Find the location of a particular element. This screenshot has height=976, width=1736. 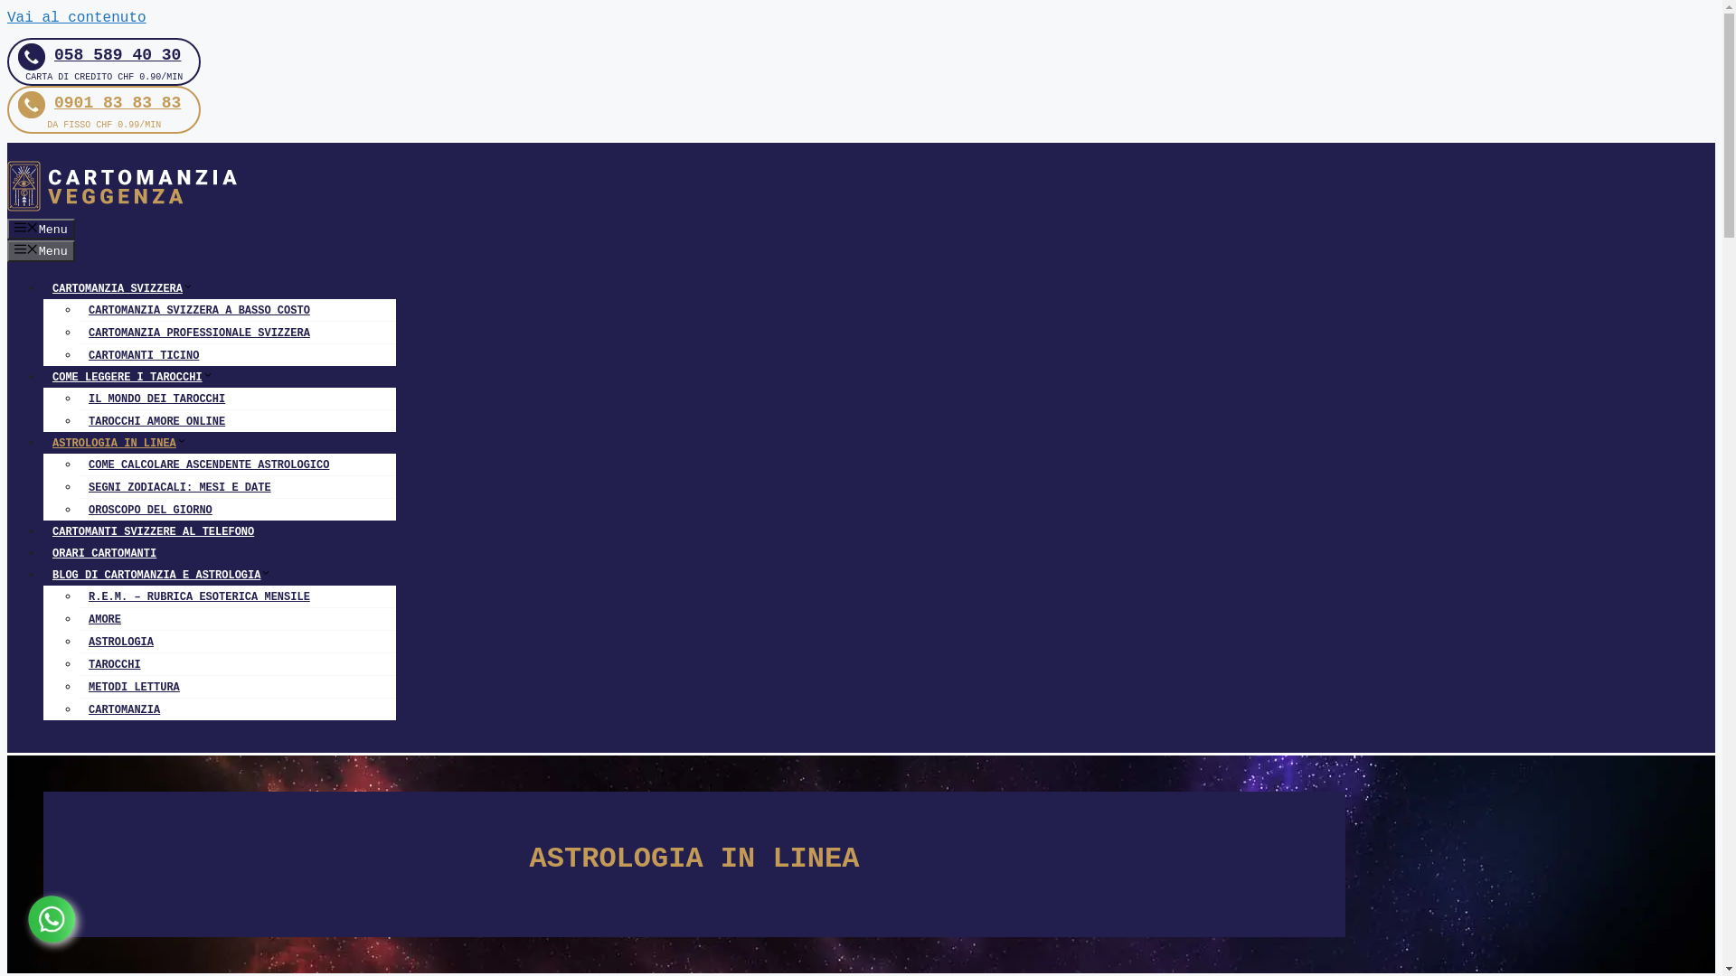

BLOG DI CARTOMANZIA E ASTROLOGIA is located at coordinates (157, 576).